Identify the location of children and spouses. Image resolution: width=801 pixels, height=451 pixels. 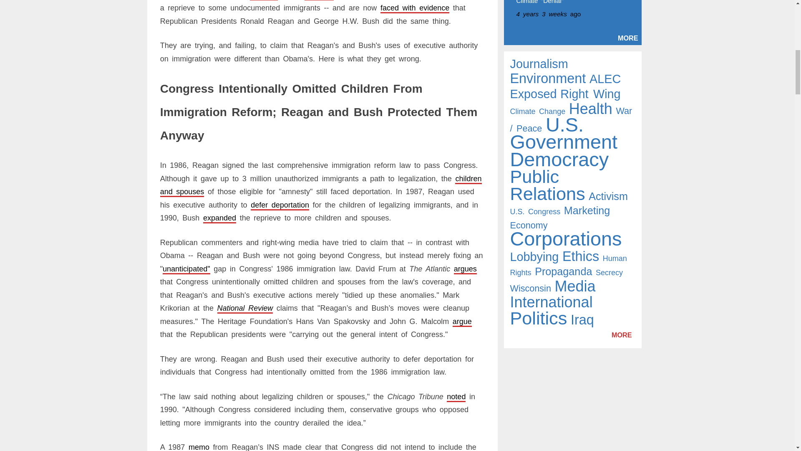
(321, 185).